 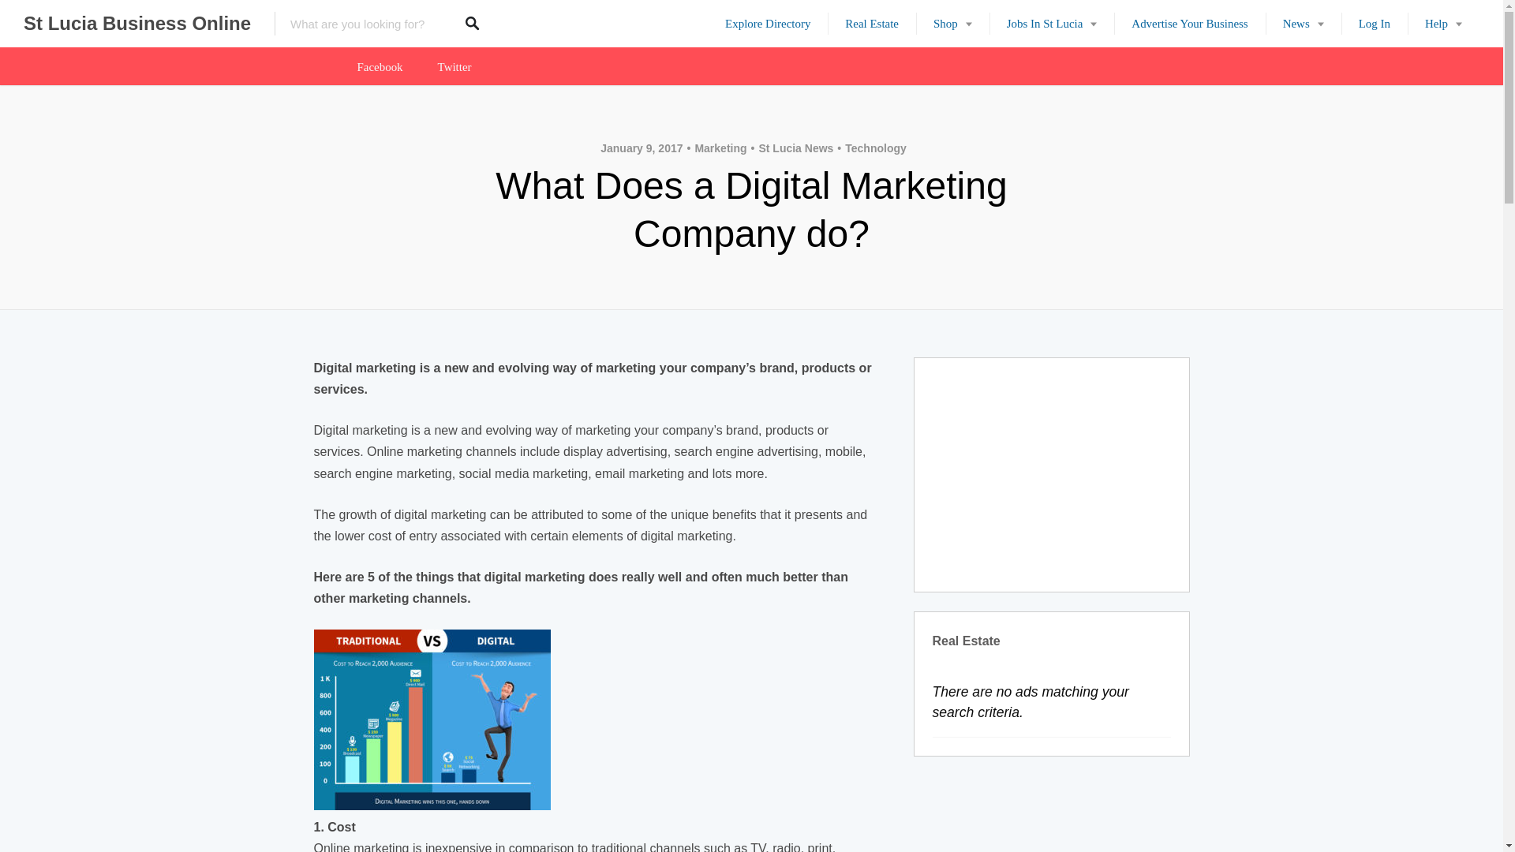 I want to click on Advertise Your Business, so click(x=1189, y=24).